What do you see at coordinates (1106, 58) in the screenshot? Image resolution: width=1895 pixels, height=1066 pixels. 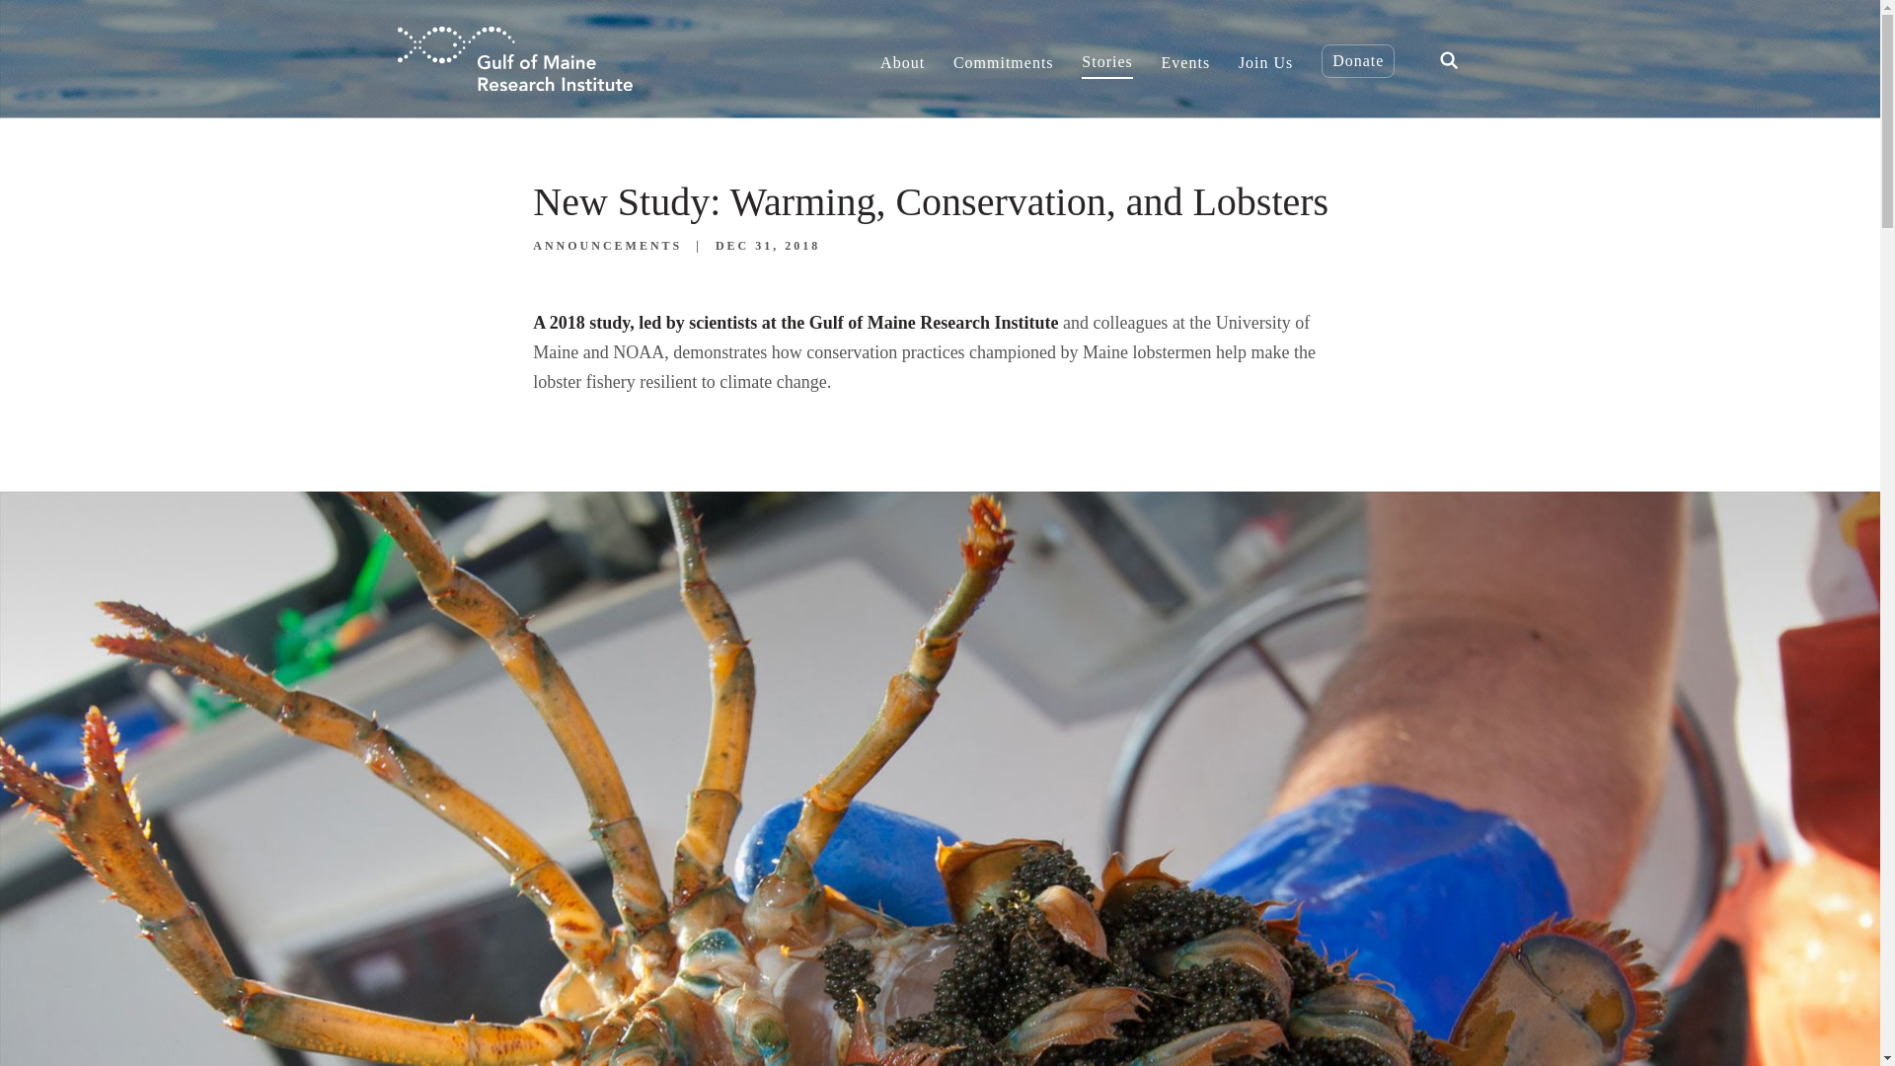 I see `Stories` at bounding box center [1106, 58].